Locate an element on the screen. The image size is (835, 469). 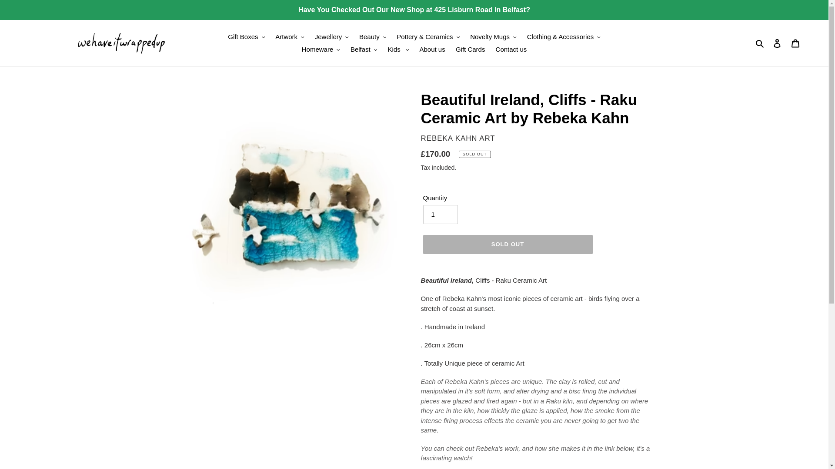
Gift Boxes is located at coordinates (246, 37).